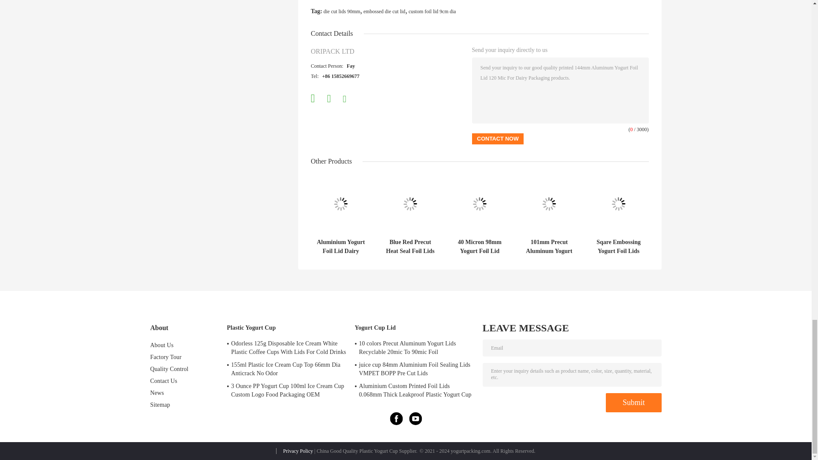  What do you see at coordinates (498, 139) in the screenshot?
I see `Contact Now` at bounding box center [498, 139].